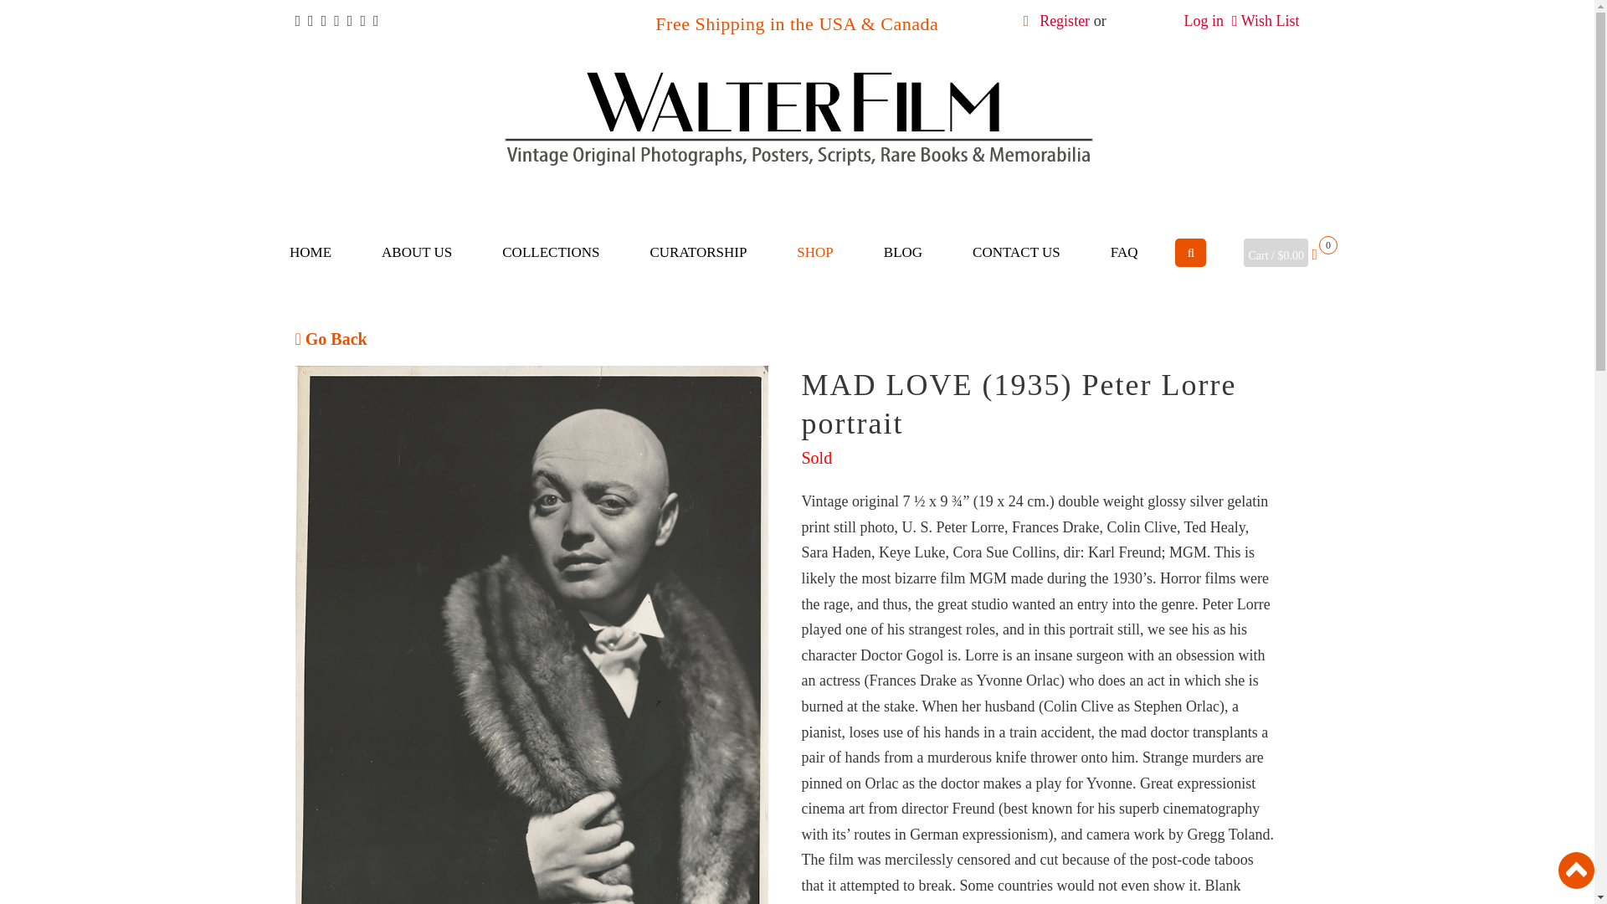  Describe the element at coordinates (697, 253) in the screenshot. I see `CURATORSHIP` at that location.